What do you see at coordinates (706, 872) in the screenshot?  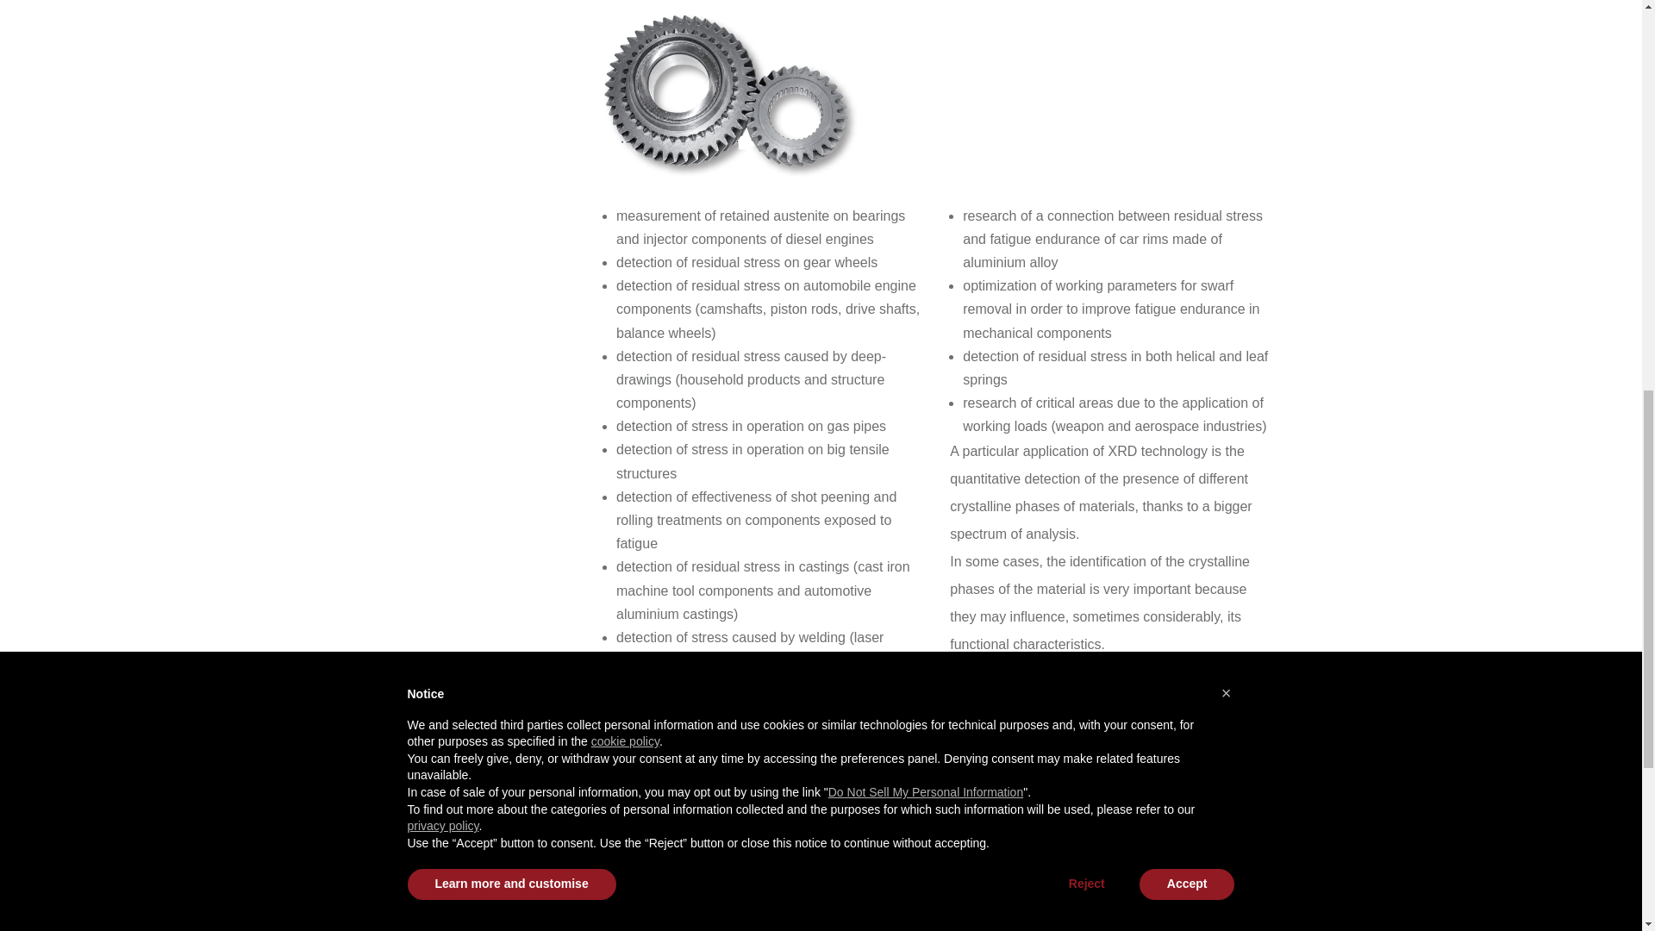 I see `Individuazione dell'austenite residua` at bounding box center [706, 872].